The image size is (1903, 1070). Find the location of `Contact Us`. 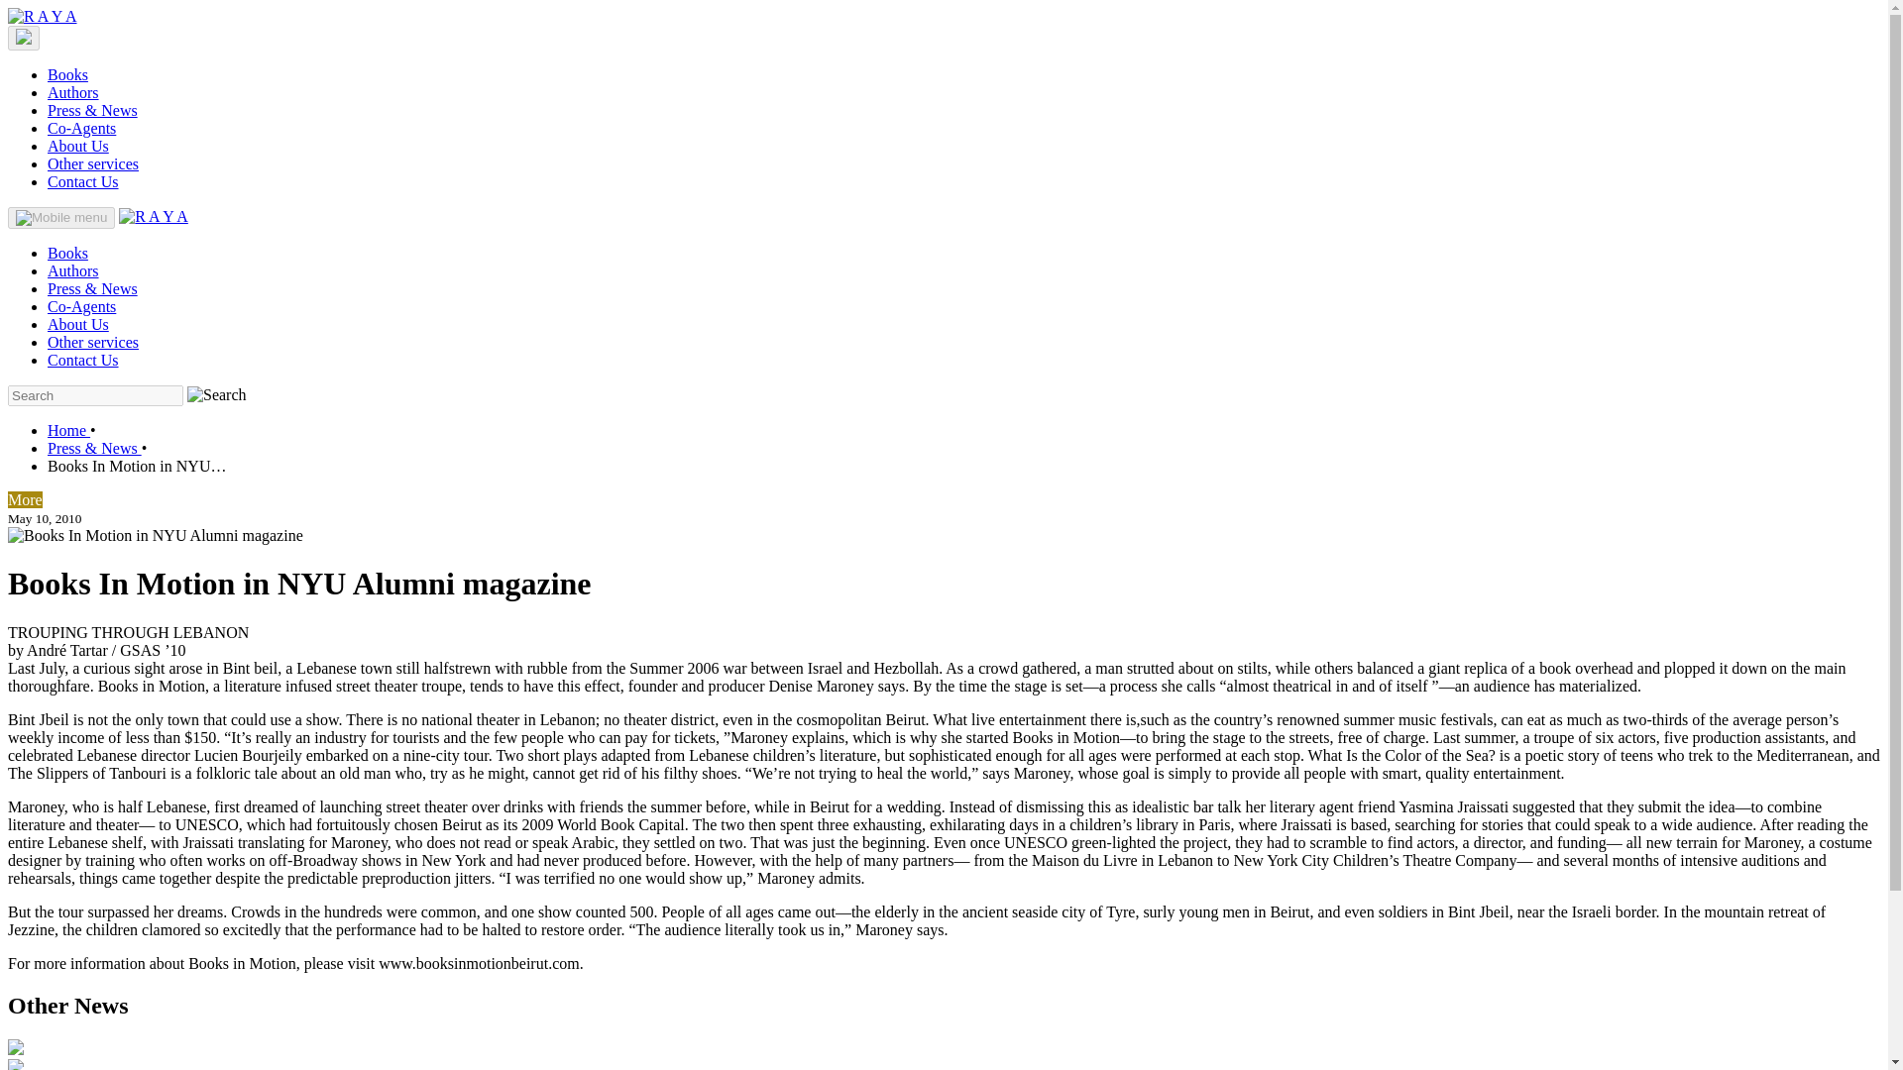

Contact Us is located at coordinates (83, 360).